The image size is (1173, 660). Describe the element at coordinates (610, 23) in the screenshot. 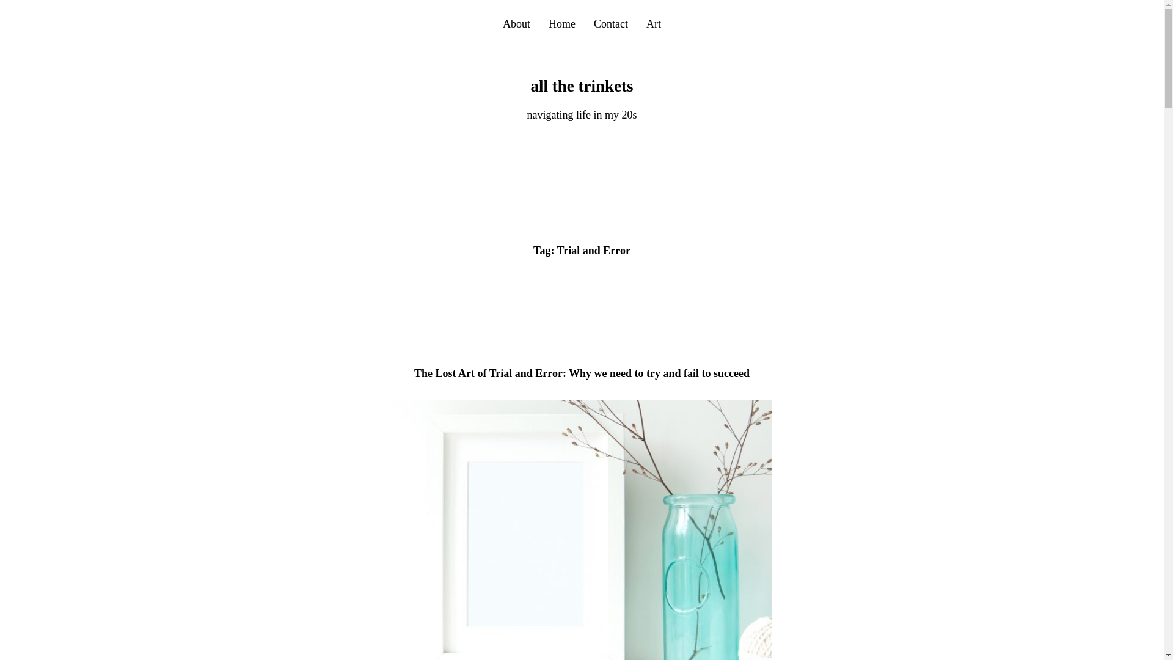

I see `Contact` at that location.